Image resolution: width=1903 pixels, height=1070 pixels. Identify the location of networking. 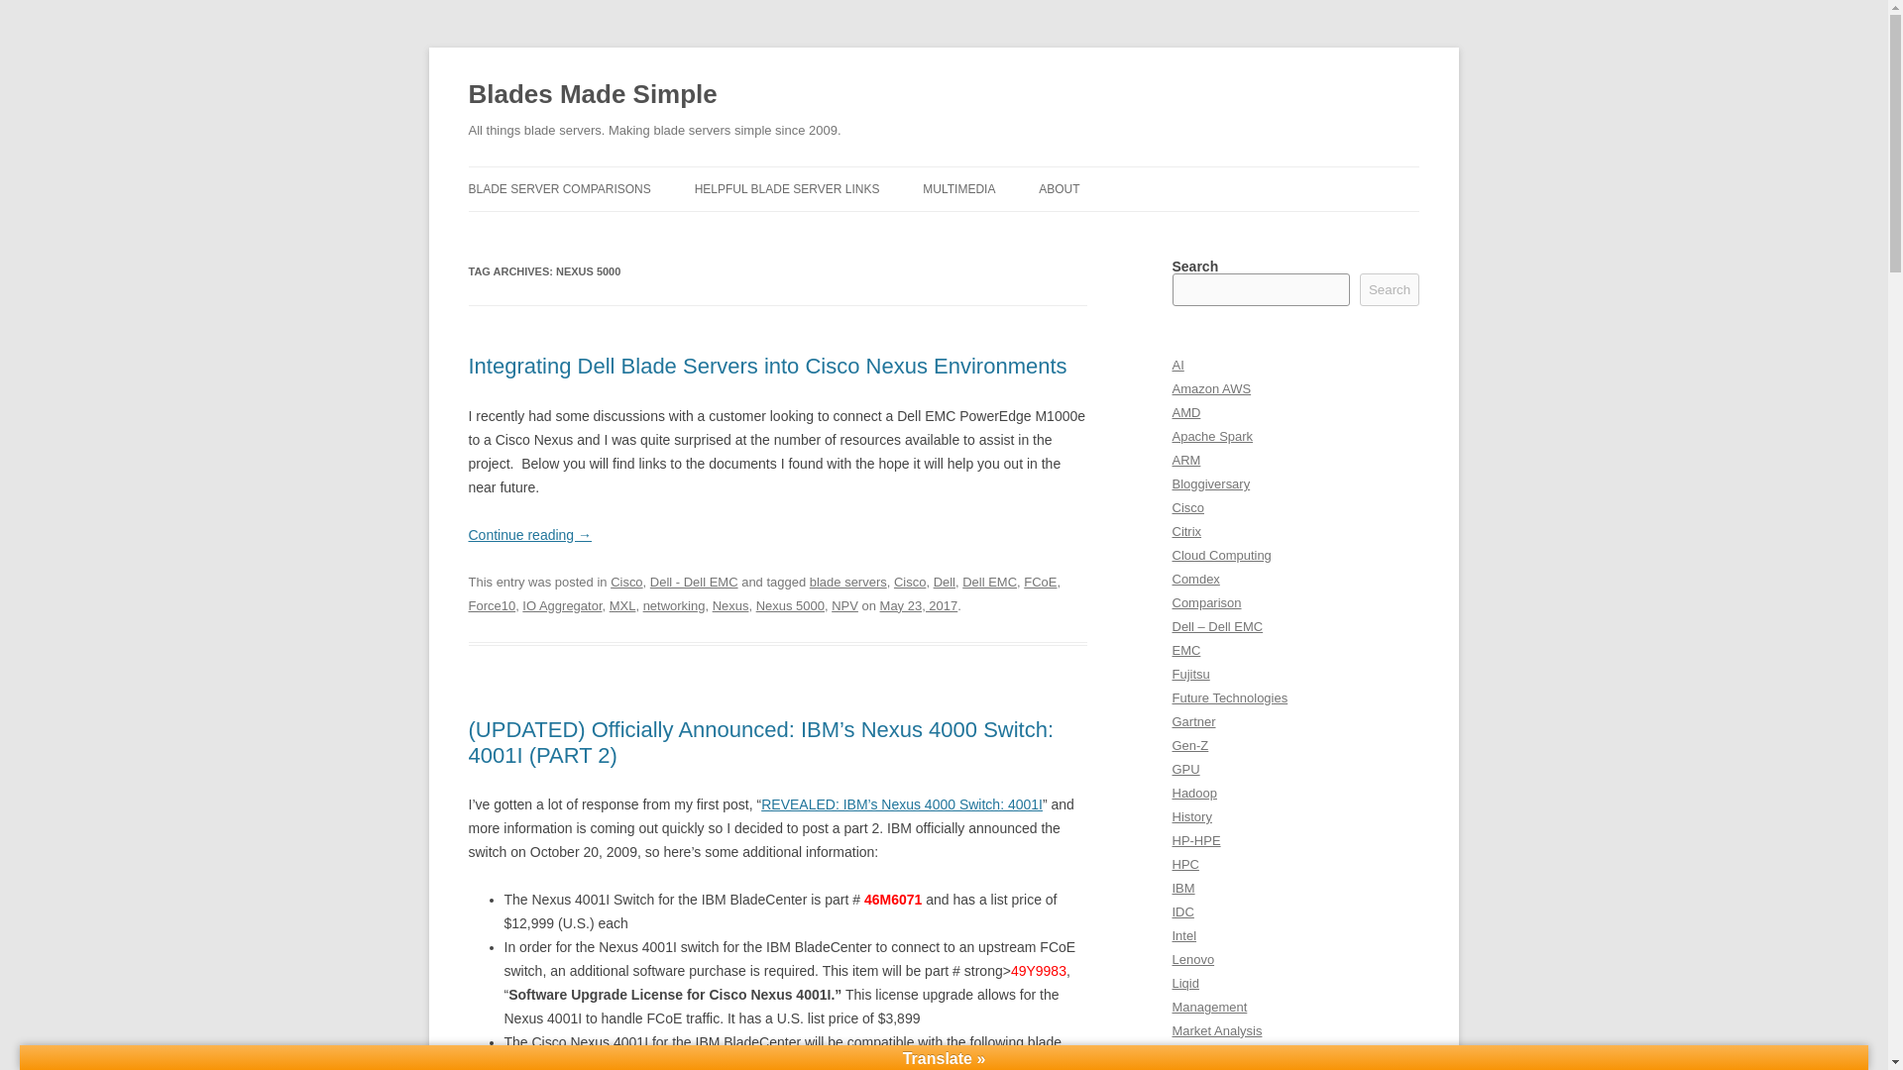
(674, 604).